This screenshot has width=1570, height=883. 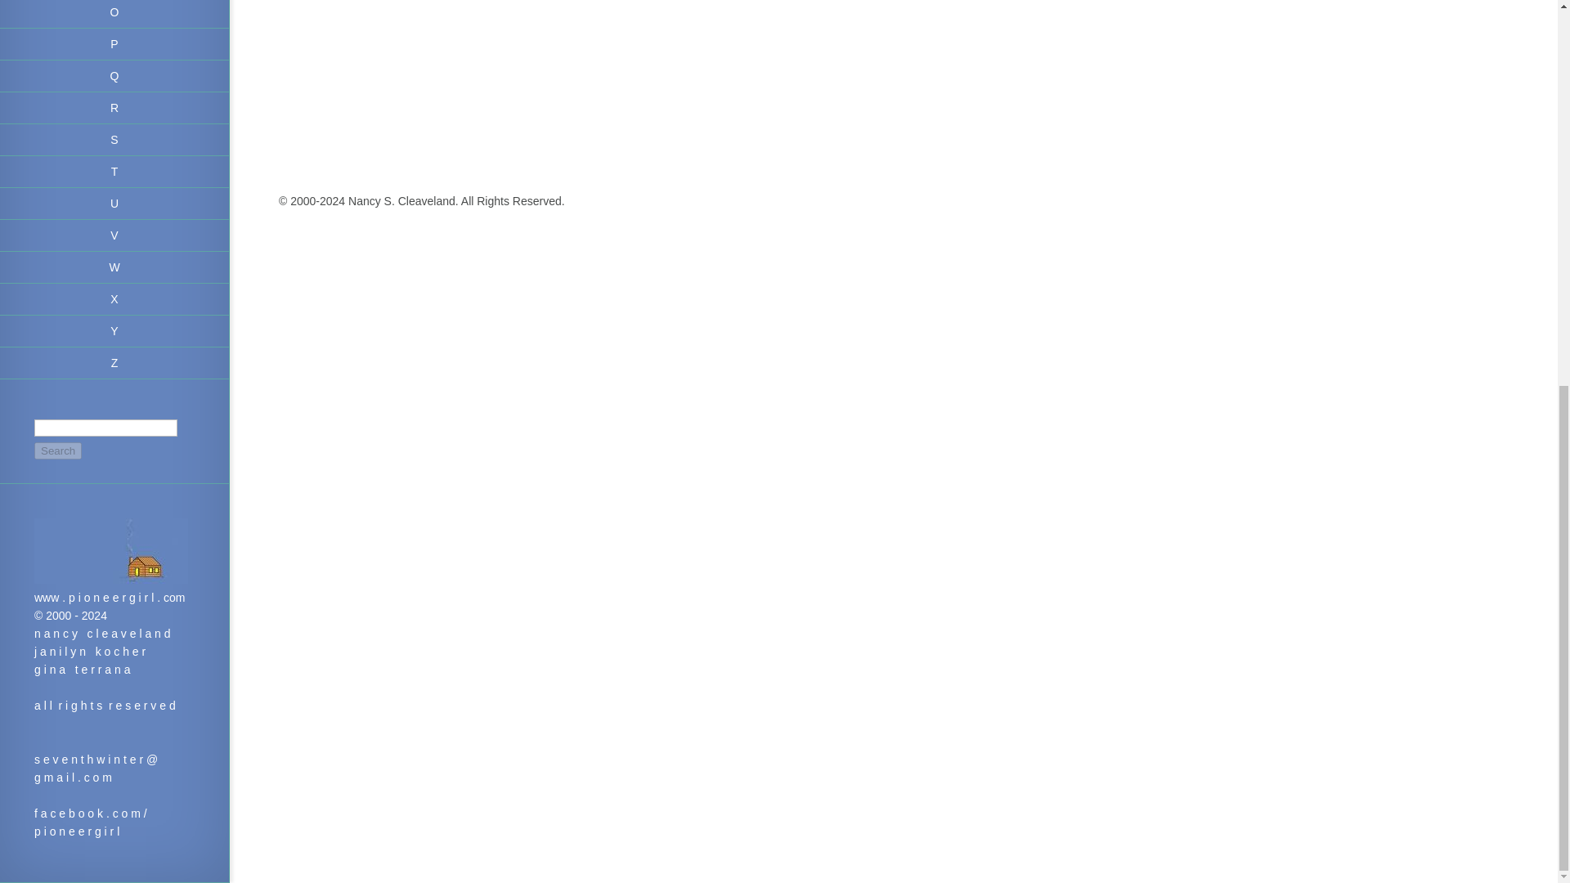 I want to click on R, so click(x=114, y=108).